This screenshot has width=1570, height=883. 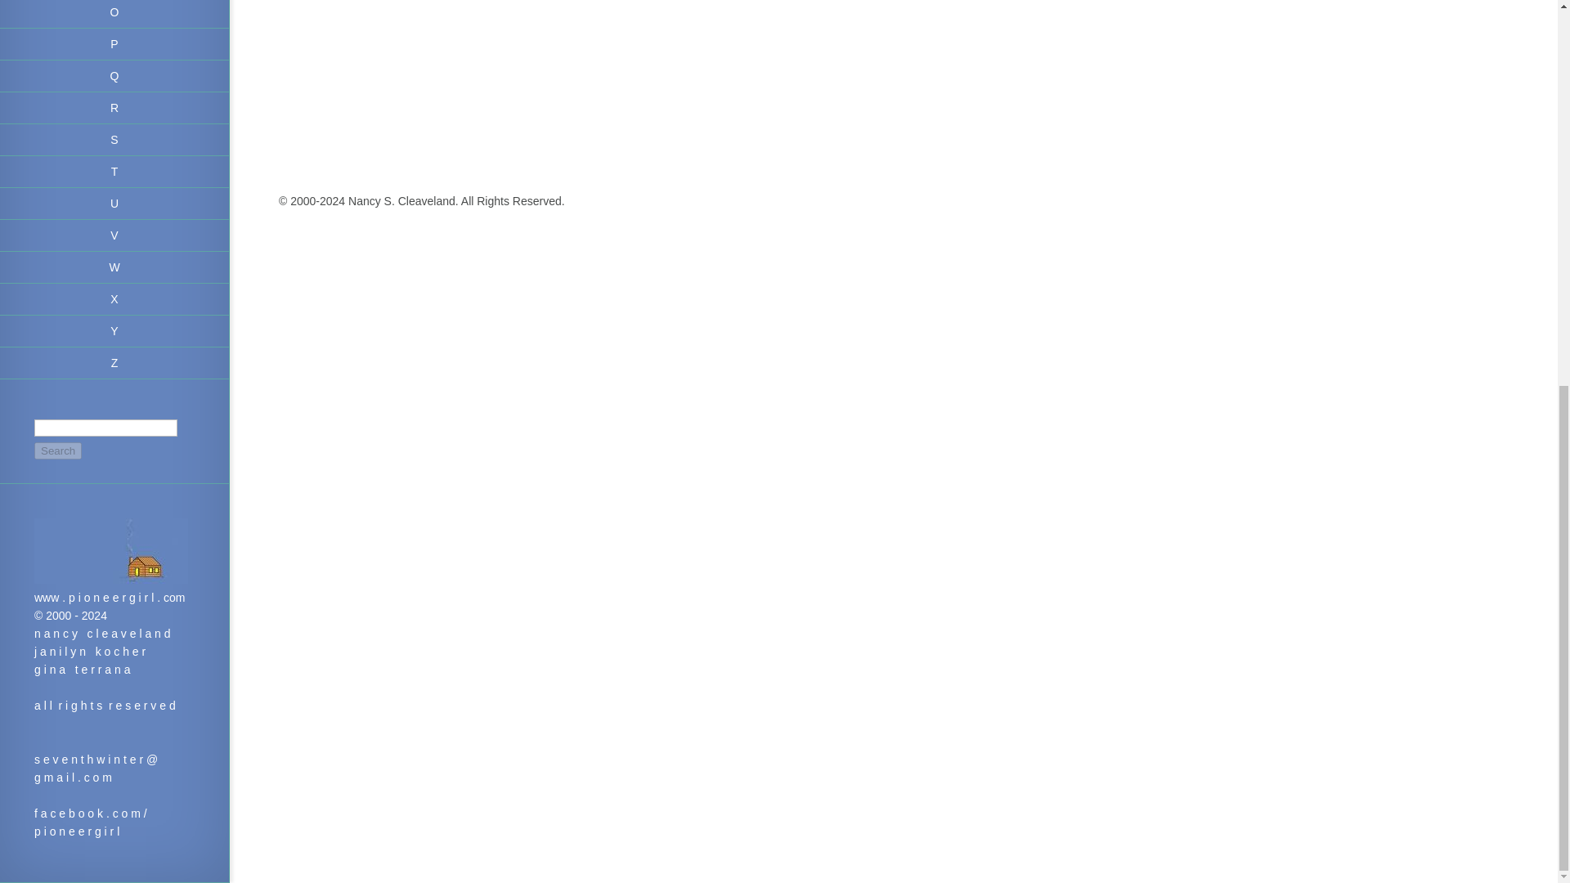 I want to click on R, so click(x=114, y=108).